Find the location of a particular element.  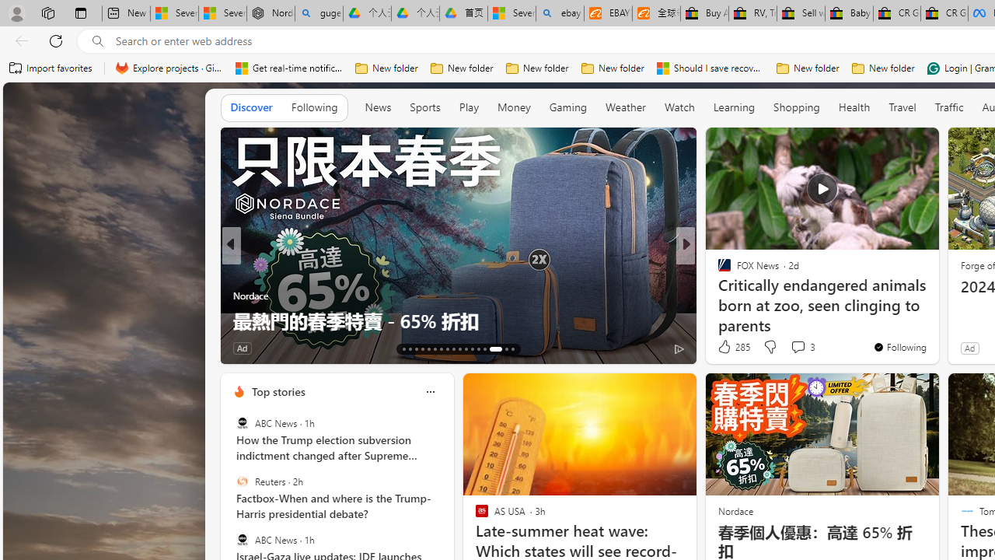

Nordace is located at coordinates (735, 510).